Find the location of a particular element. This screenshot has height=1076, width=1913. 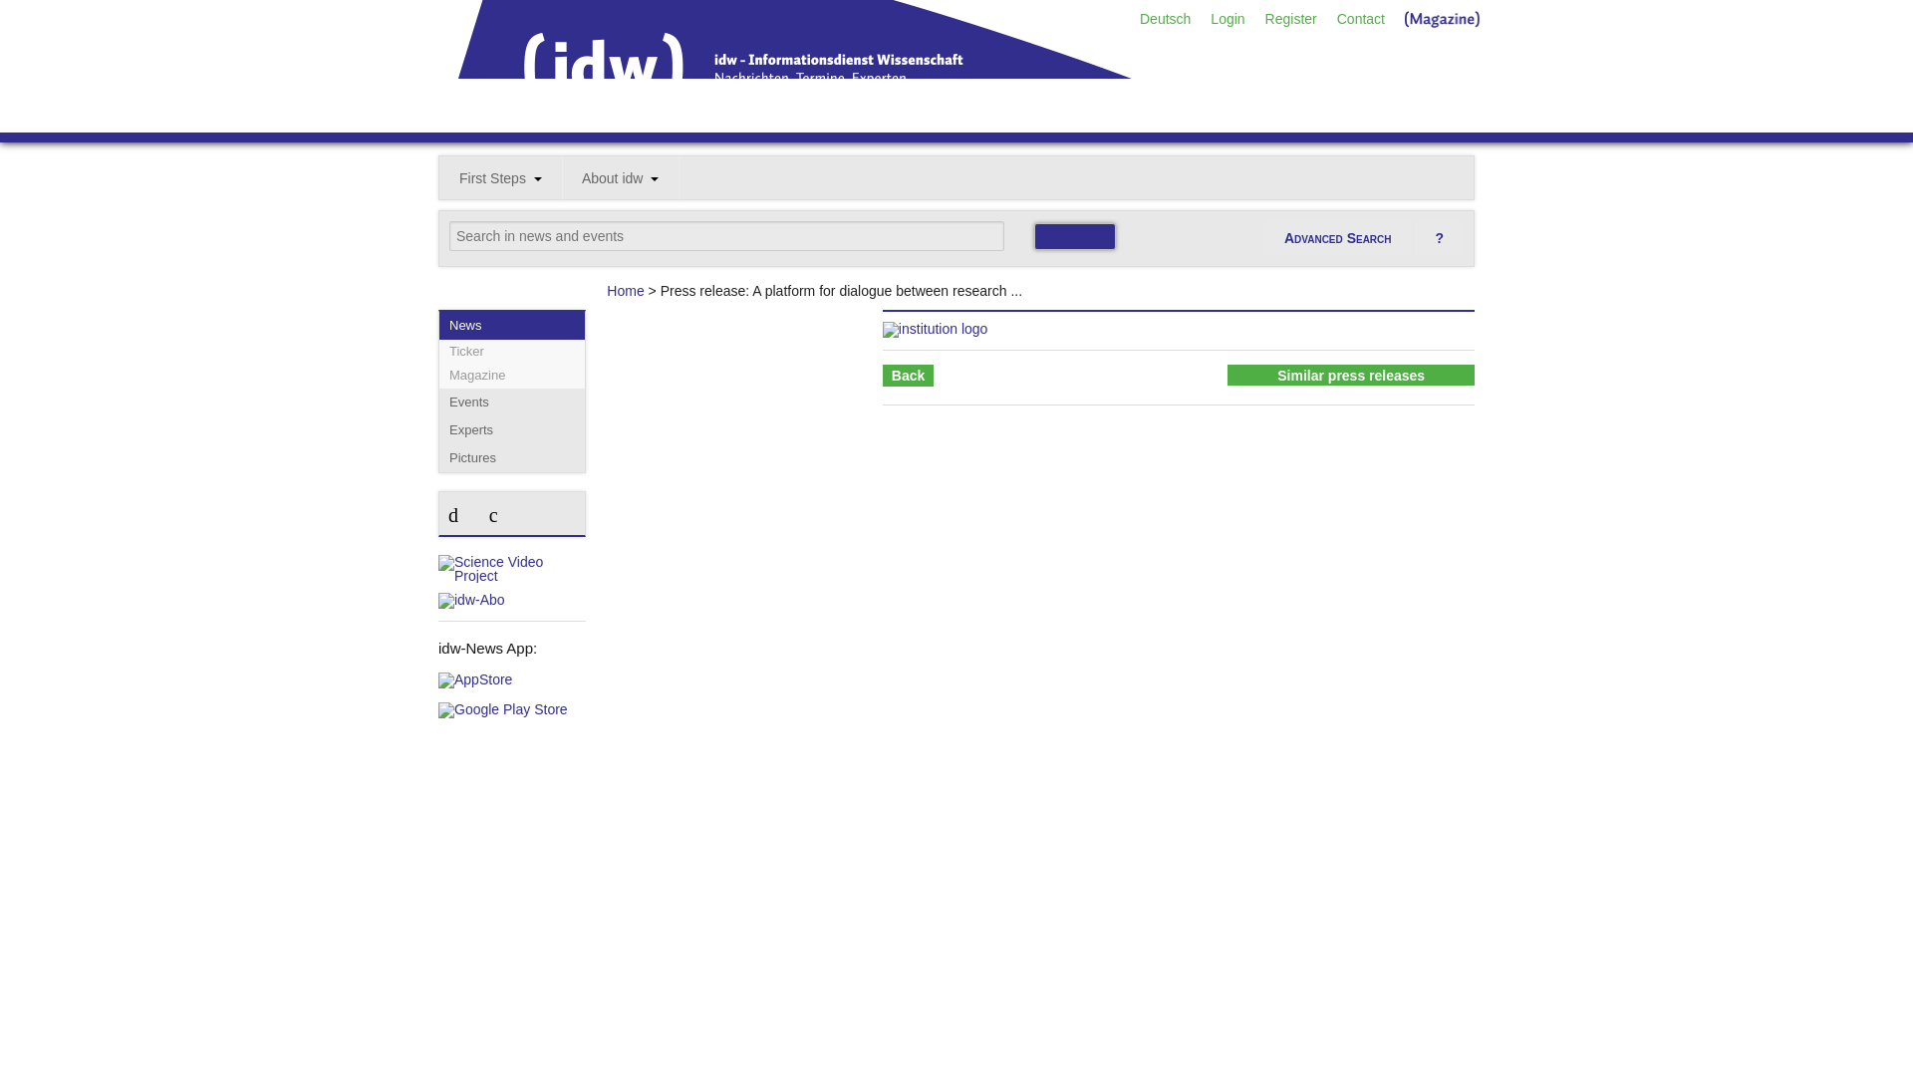

Zur Startseite is located at coordinates (853, 125).